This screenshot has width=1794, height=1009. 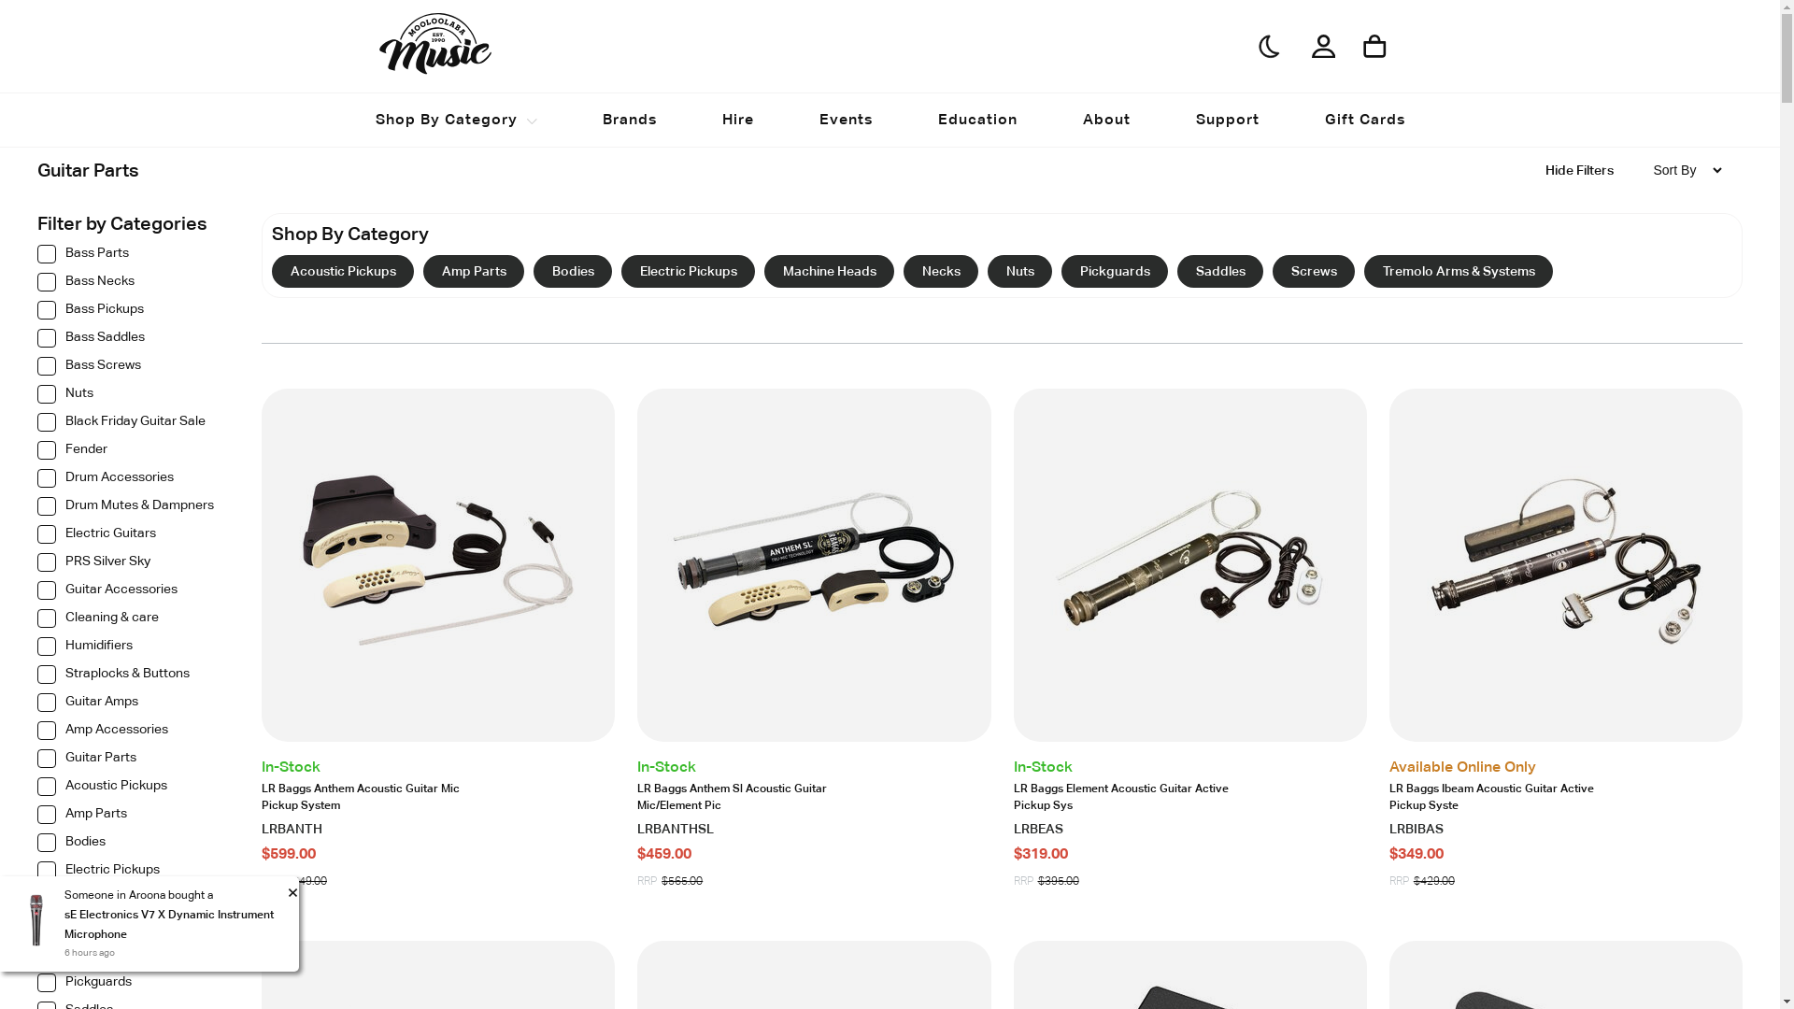 I want to click on Electric Pickups, so click(x=688, y=271).